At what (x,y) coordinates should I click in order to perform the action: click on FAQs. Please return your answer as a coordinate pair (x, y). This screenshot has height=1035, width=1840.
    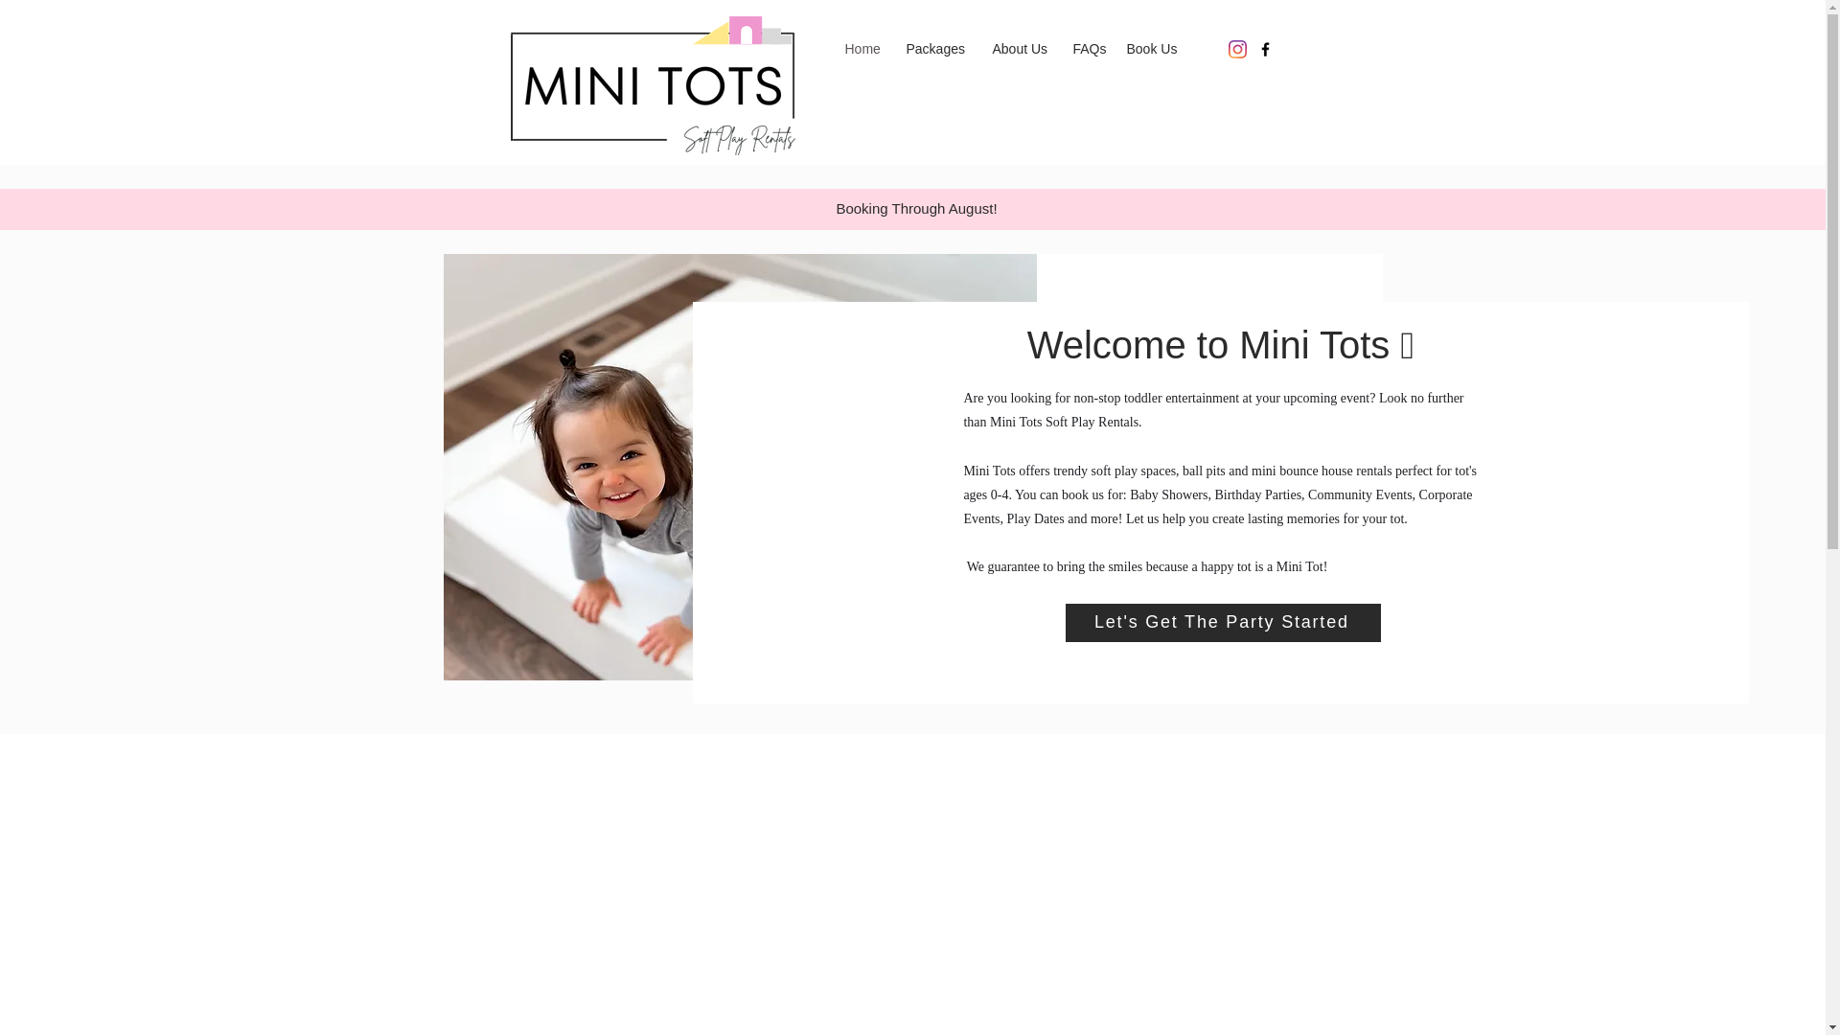
    Looking at the image, I should click on (1090, 50).